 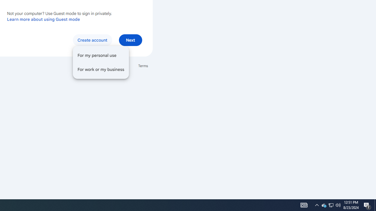 What do you see at coordinates (130, 40) in the screenshot?
I see `Next` at bounding box center [130, 40].